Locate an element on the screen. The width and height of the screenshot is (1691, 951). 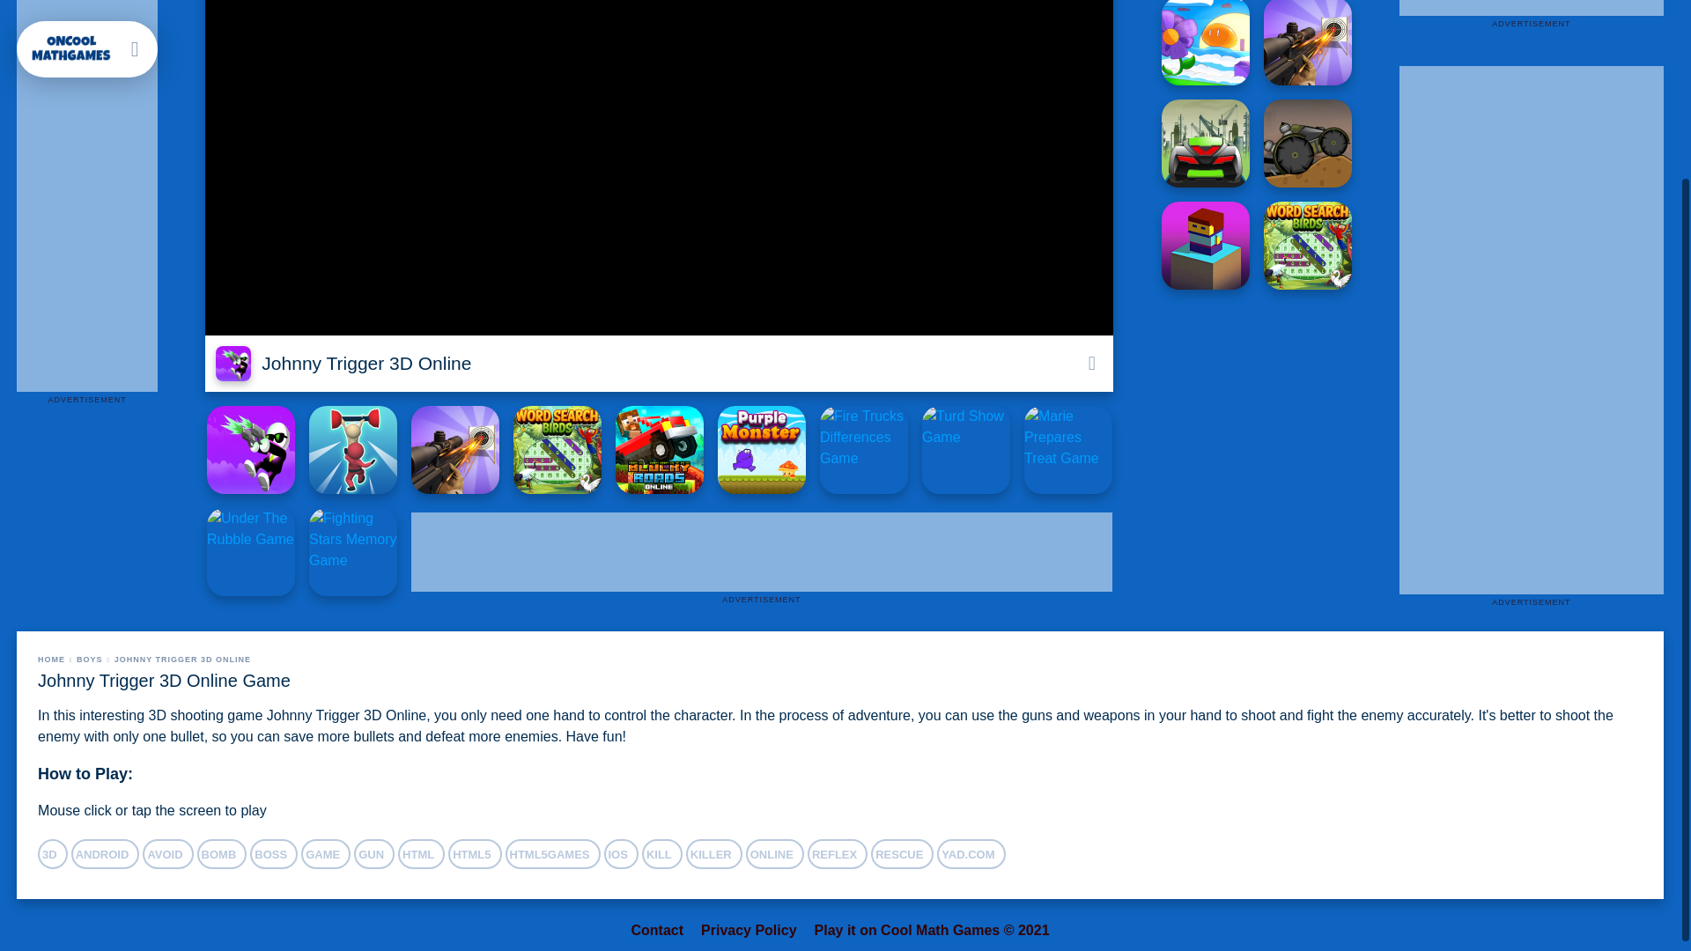
html5games is located at coordinates (553, 854).